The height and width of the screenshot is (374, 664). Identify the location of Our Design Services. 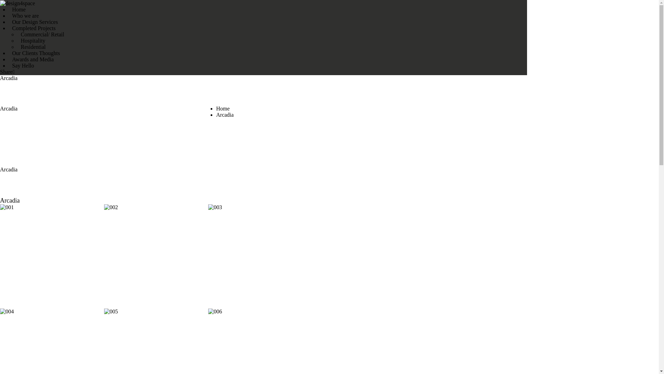
(35, 22).